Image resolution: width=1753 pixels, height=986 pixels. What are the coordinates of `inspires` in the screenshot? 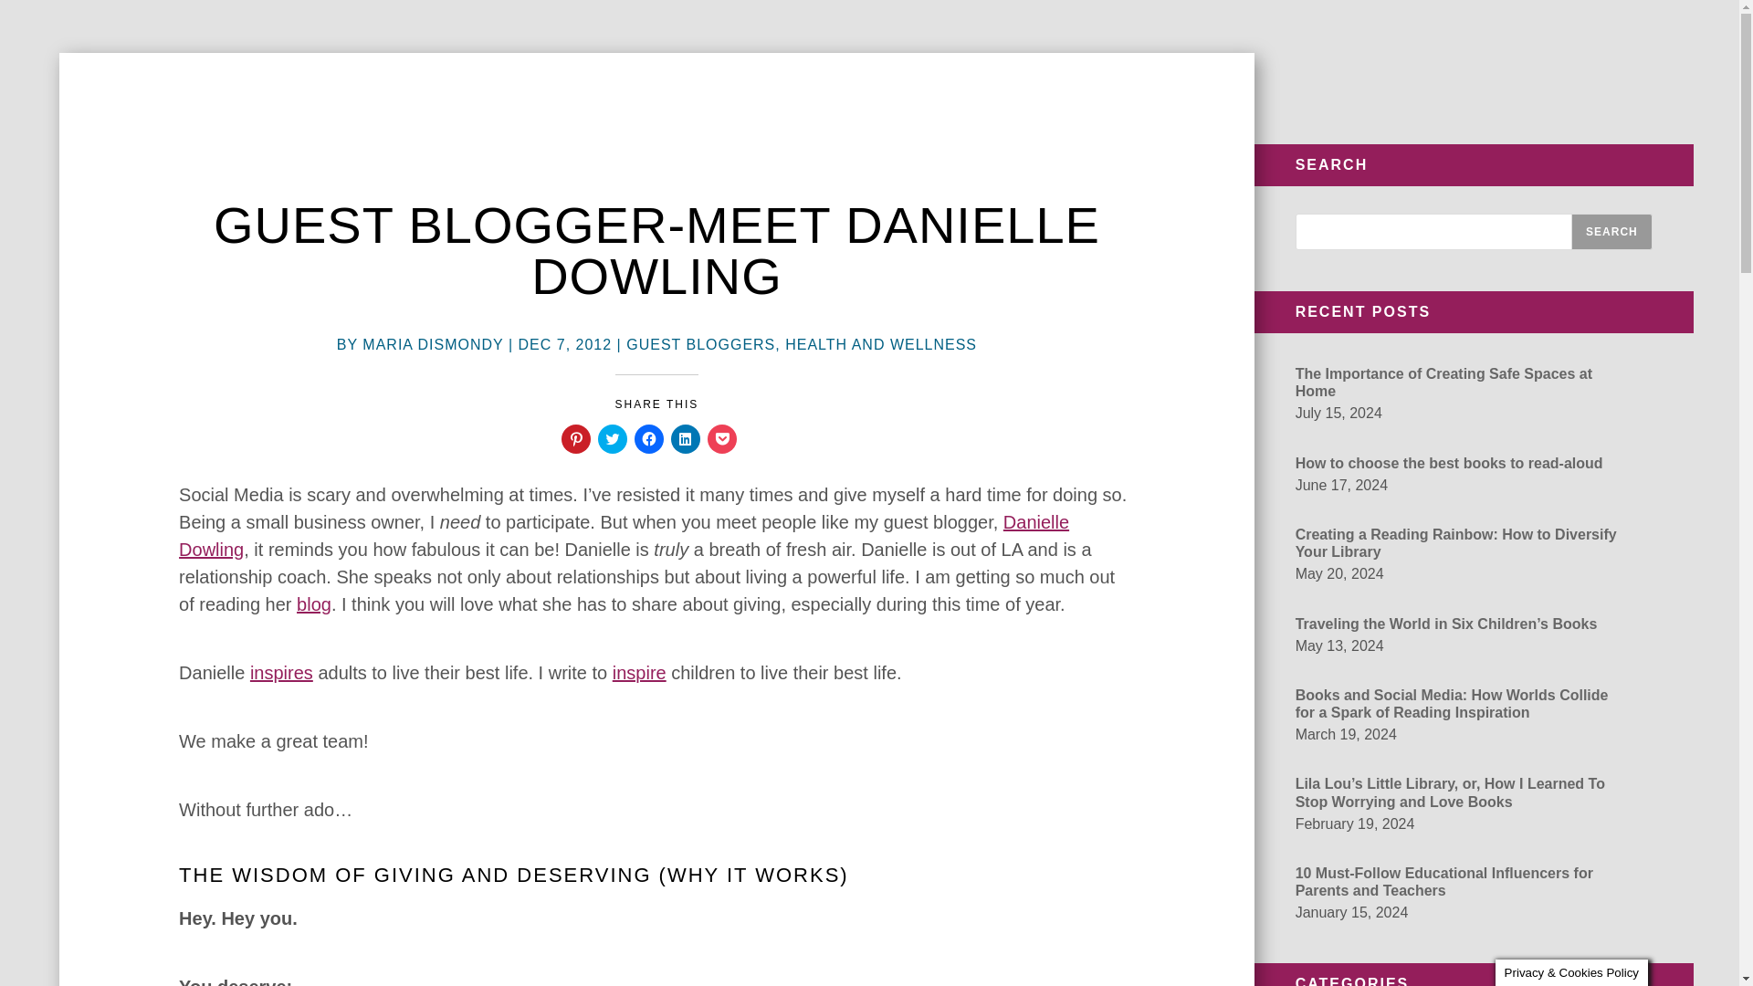 It's located at (281, 672).